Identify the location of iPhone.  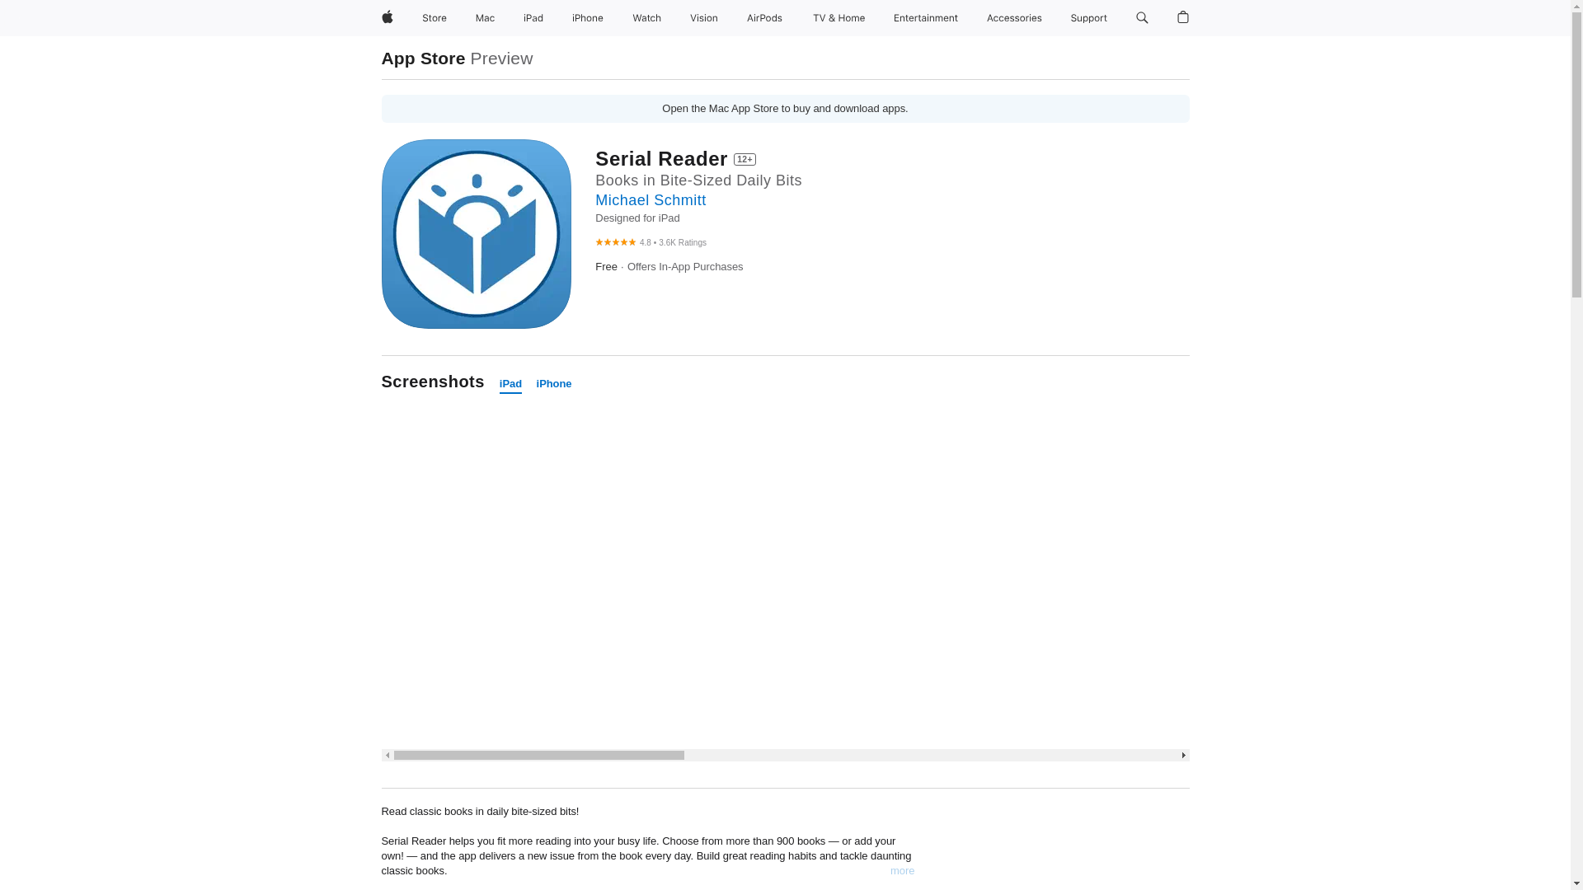
(554, 384).